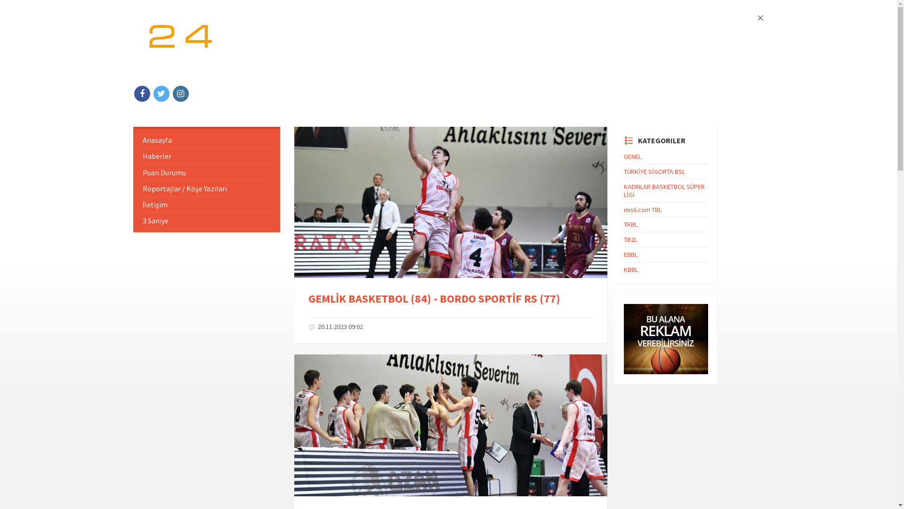 This screenshot has width=904, height=509. Describe the element at coordinates (206, 172) in the screenshot. I see `Puan Durumu` at that location.